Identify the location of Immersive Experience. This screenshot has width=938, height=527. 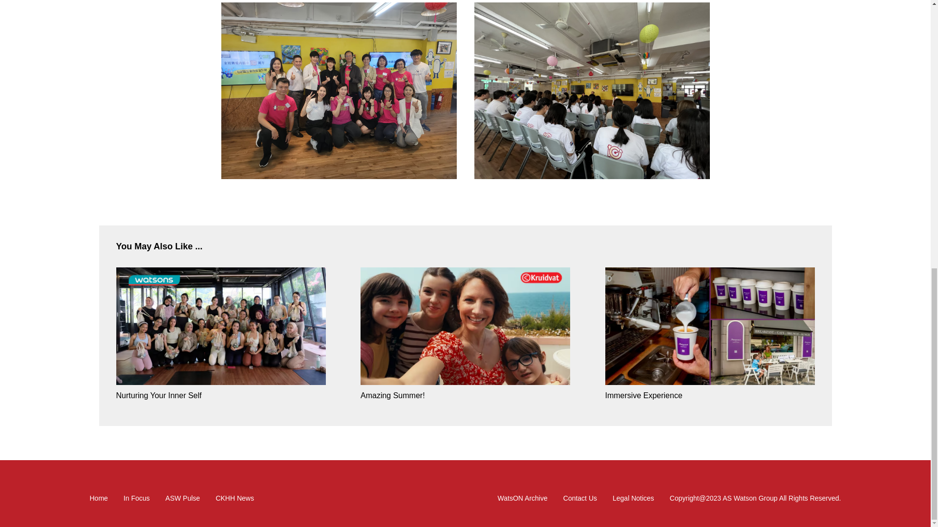
(709, 395).